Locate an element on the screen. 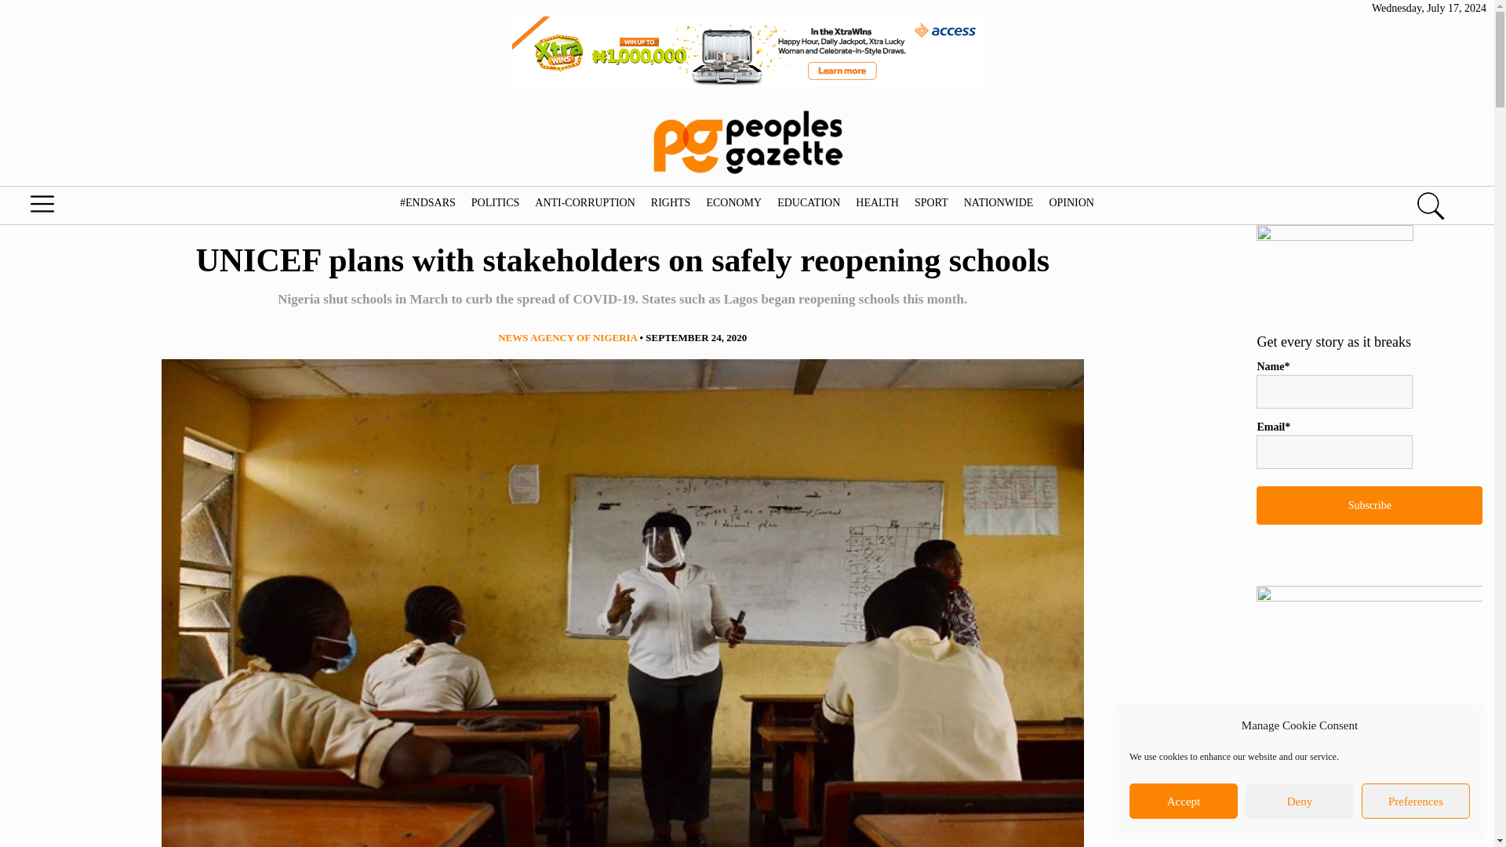  Menu is located at coordinates (78, 208).